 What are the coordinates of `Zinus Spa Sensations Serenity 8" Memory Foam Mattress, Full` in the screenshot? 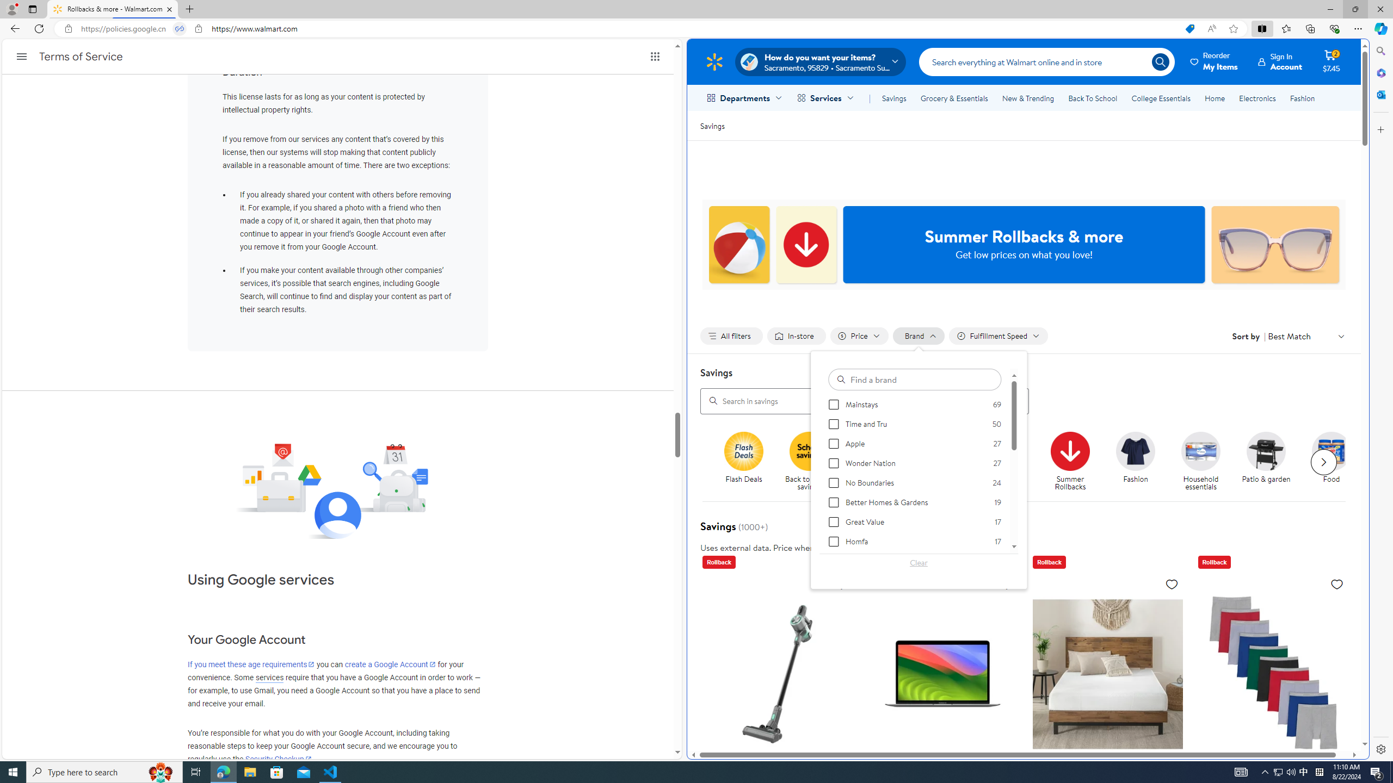 It's located at (1107, 673).